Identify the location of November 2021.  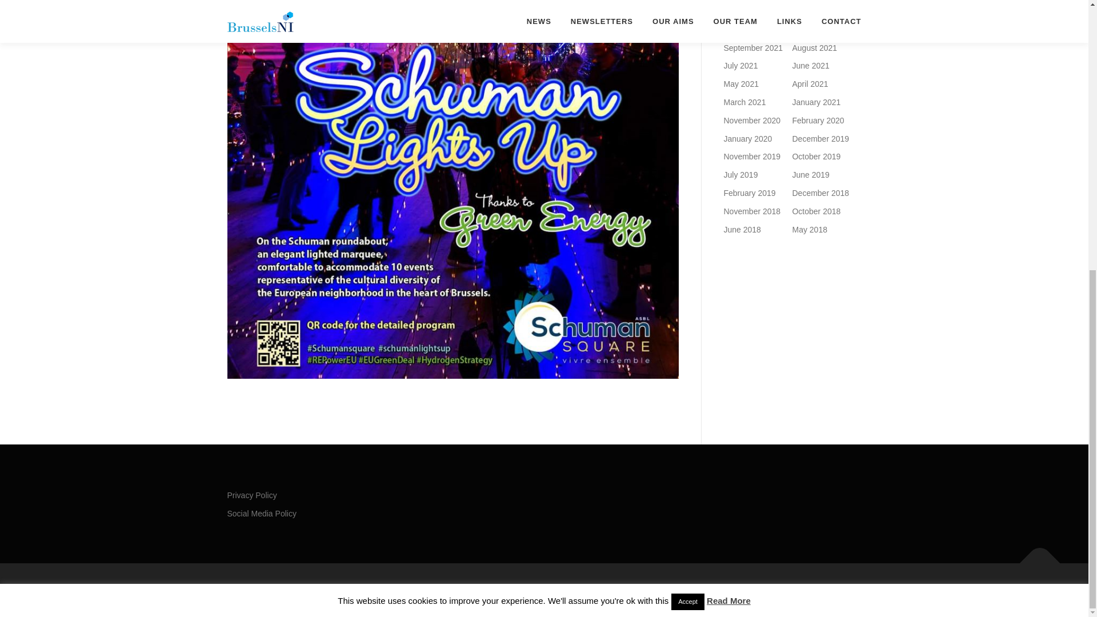
(751, 30).